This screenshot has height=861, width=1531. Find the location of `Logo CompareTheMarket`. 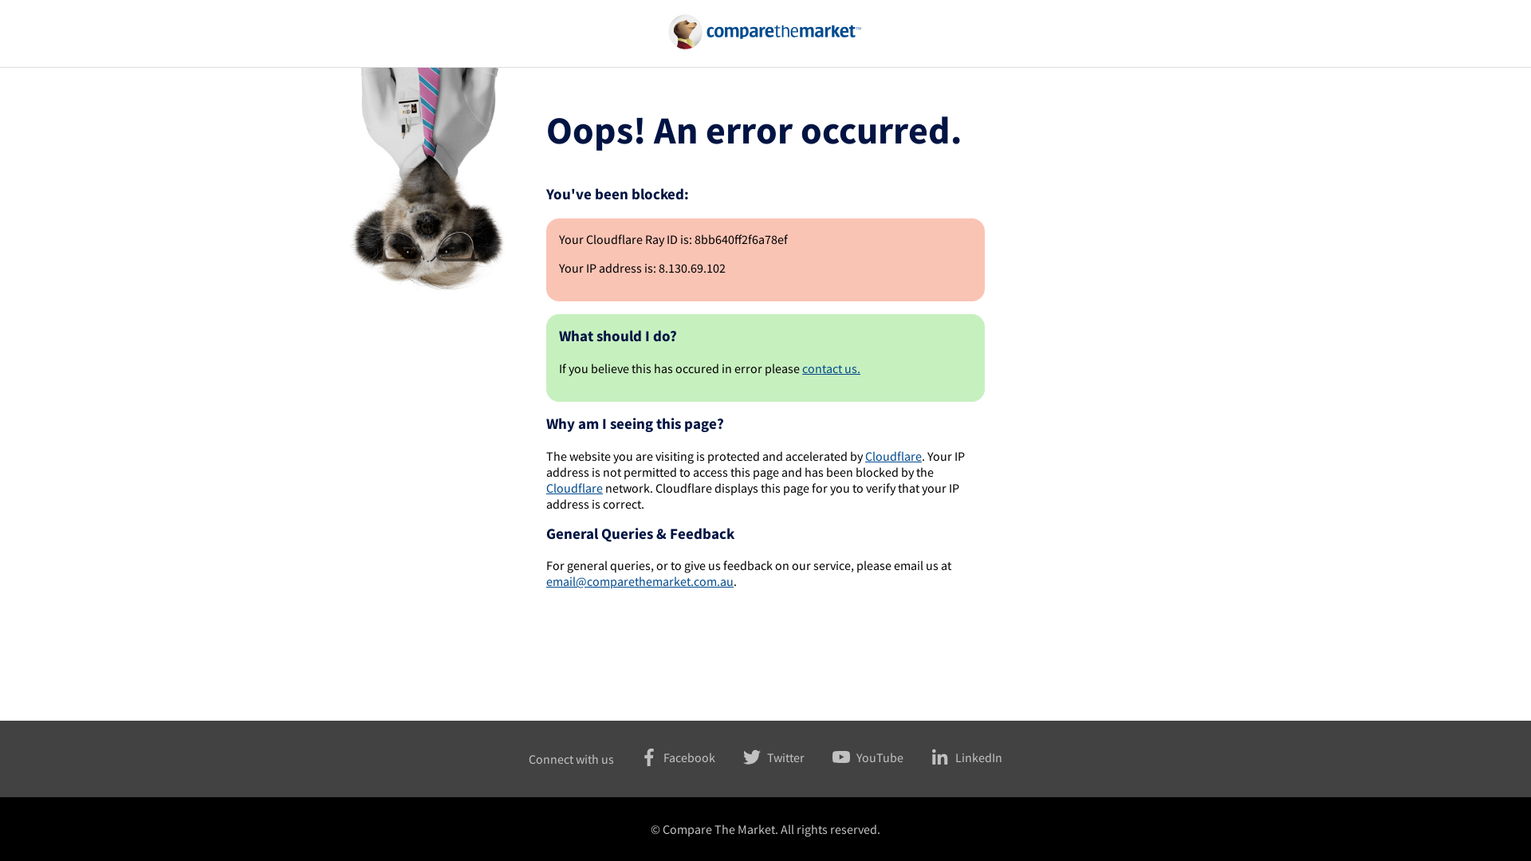

Logo CompareTheMarket is located at coordinates (765, 31).